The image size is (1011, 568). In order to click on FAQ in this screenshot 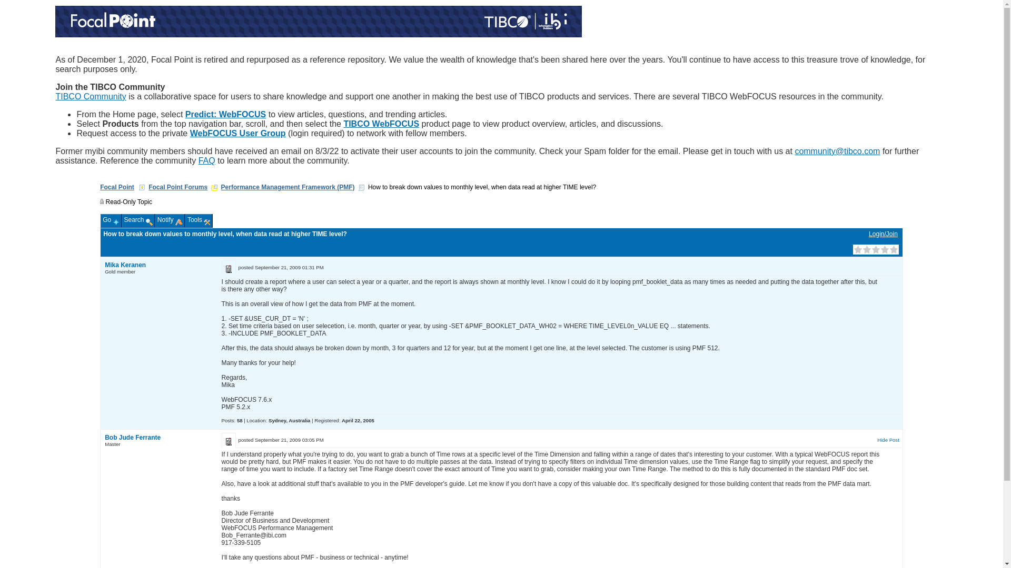, I will do `click(206, 161)`.